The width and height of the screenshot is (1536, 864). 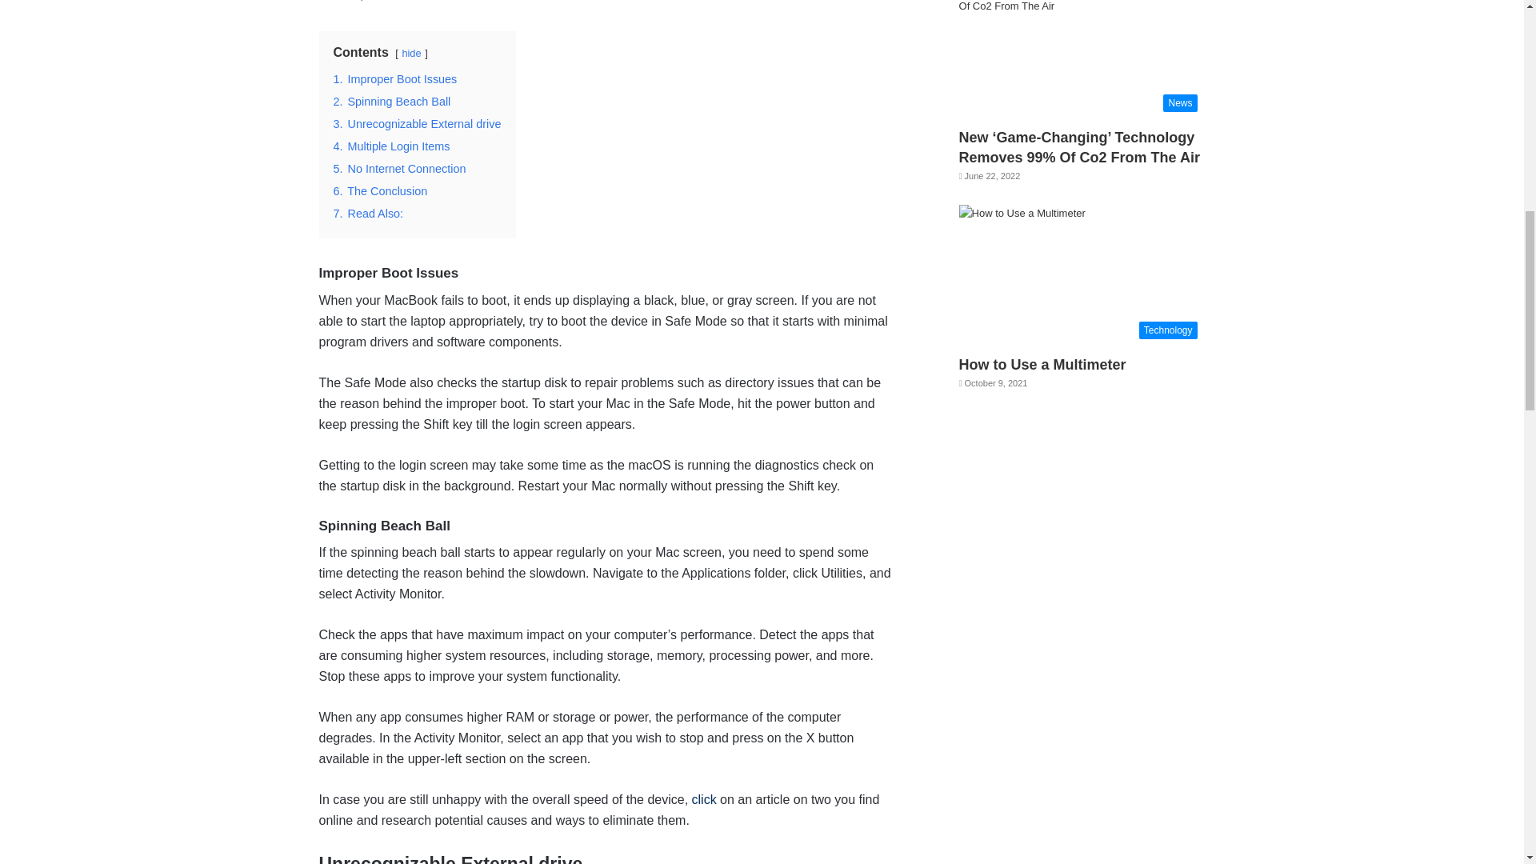 I want to click on 6. The Conclusion, so click(x=379, y=191).